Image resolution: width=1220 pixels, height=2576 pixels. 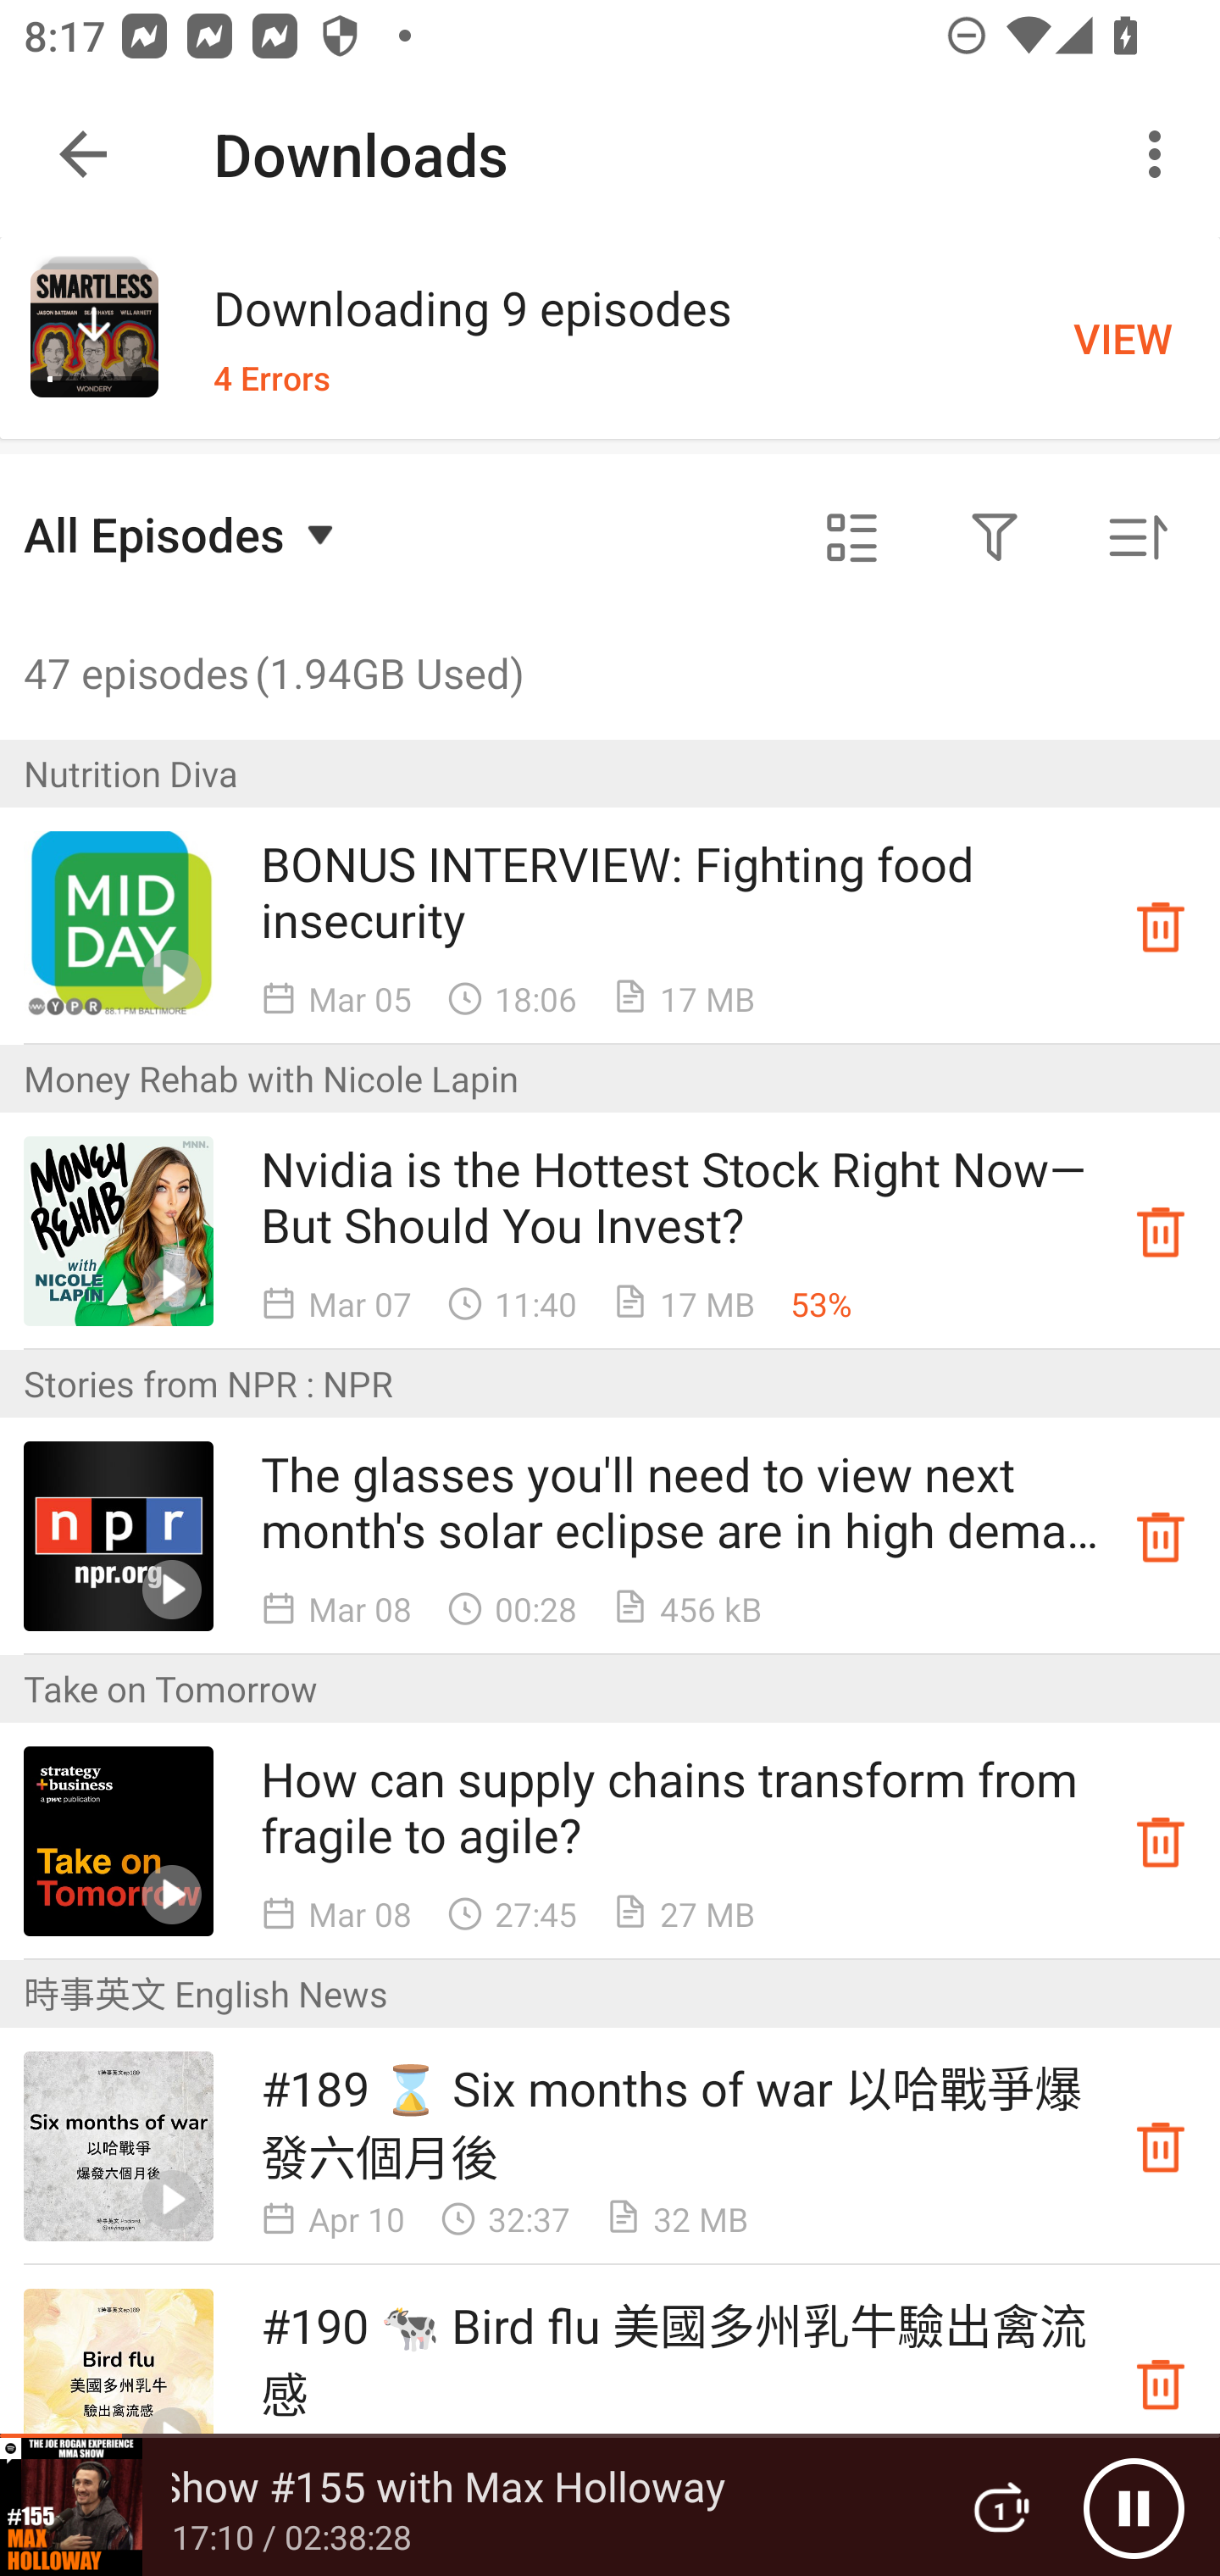 What do you see at coordinates (1161, 1842) in the screenshot?
I see `Downloaded` at bounding box center [1161, 1842].